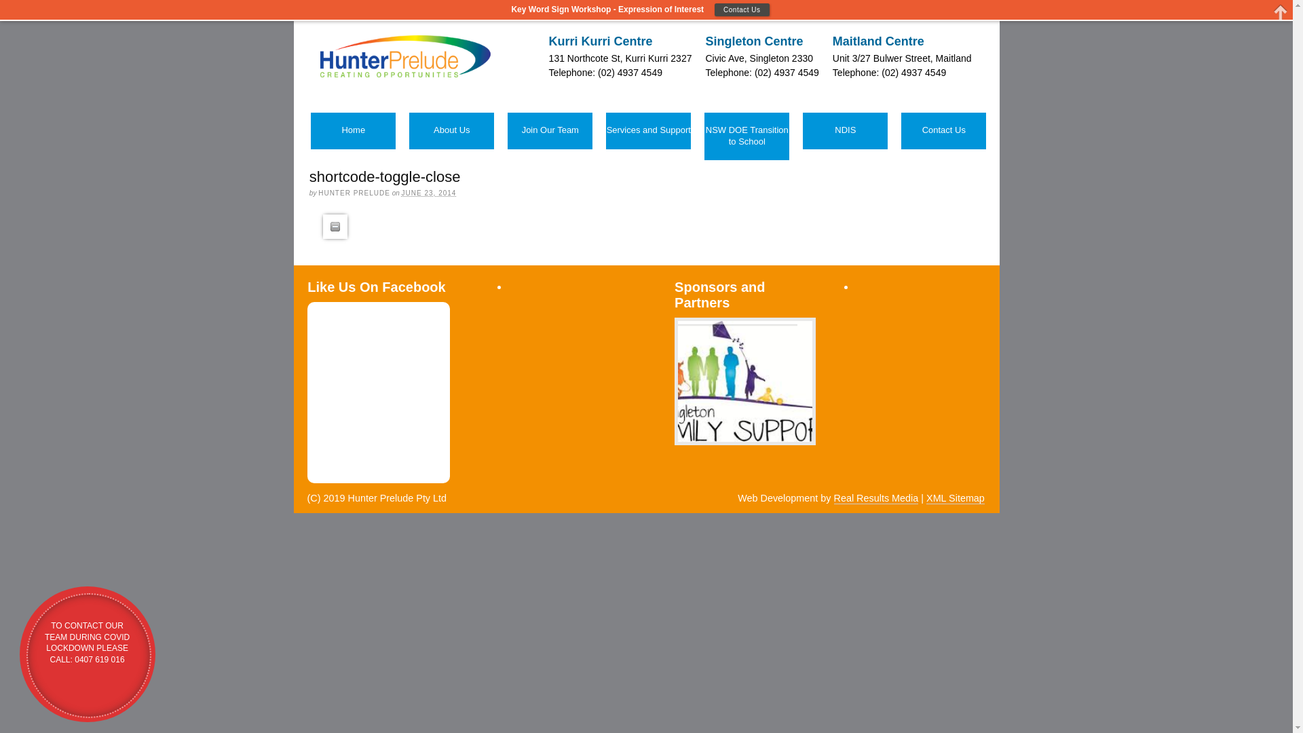 The image size is (1303, 733). I want to click on Home, so click(353, 131).